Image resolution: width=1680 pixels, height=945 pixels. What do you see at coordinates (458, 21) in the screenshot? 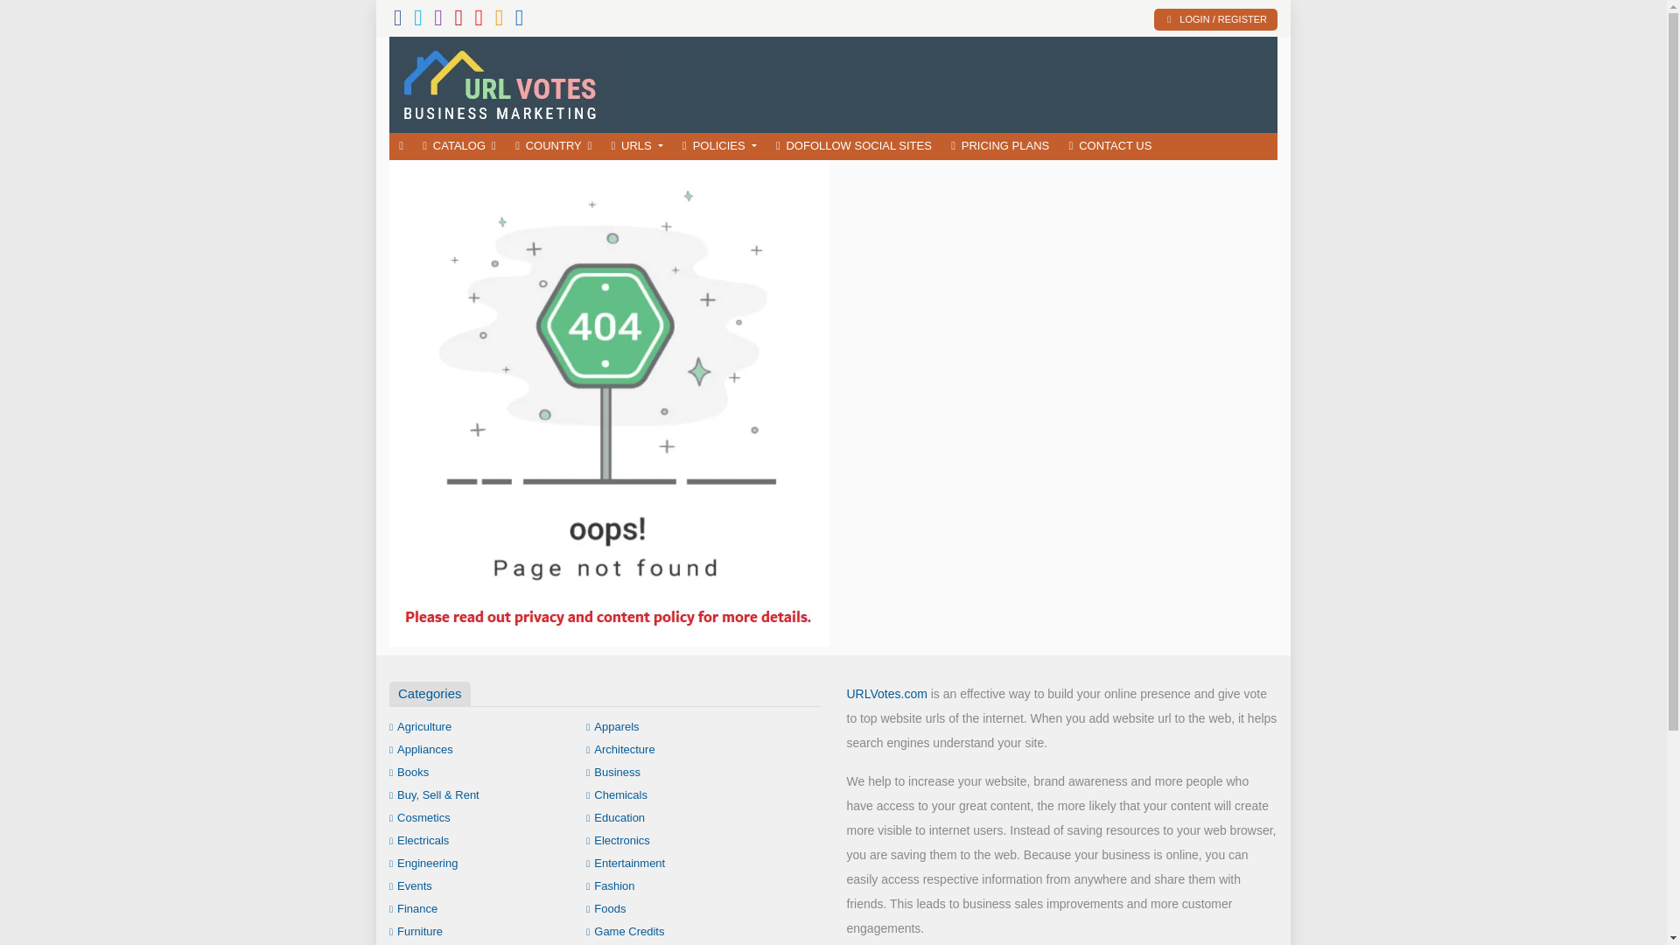
I see `Pinterest` at bounding box center [458, 21].